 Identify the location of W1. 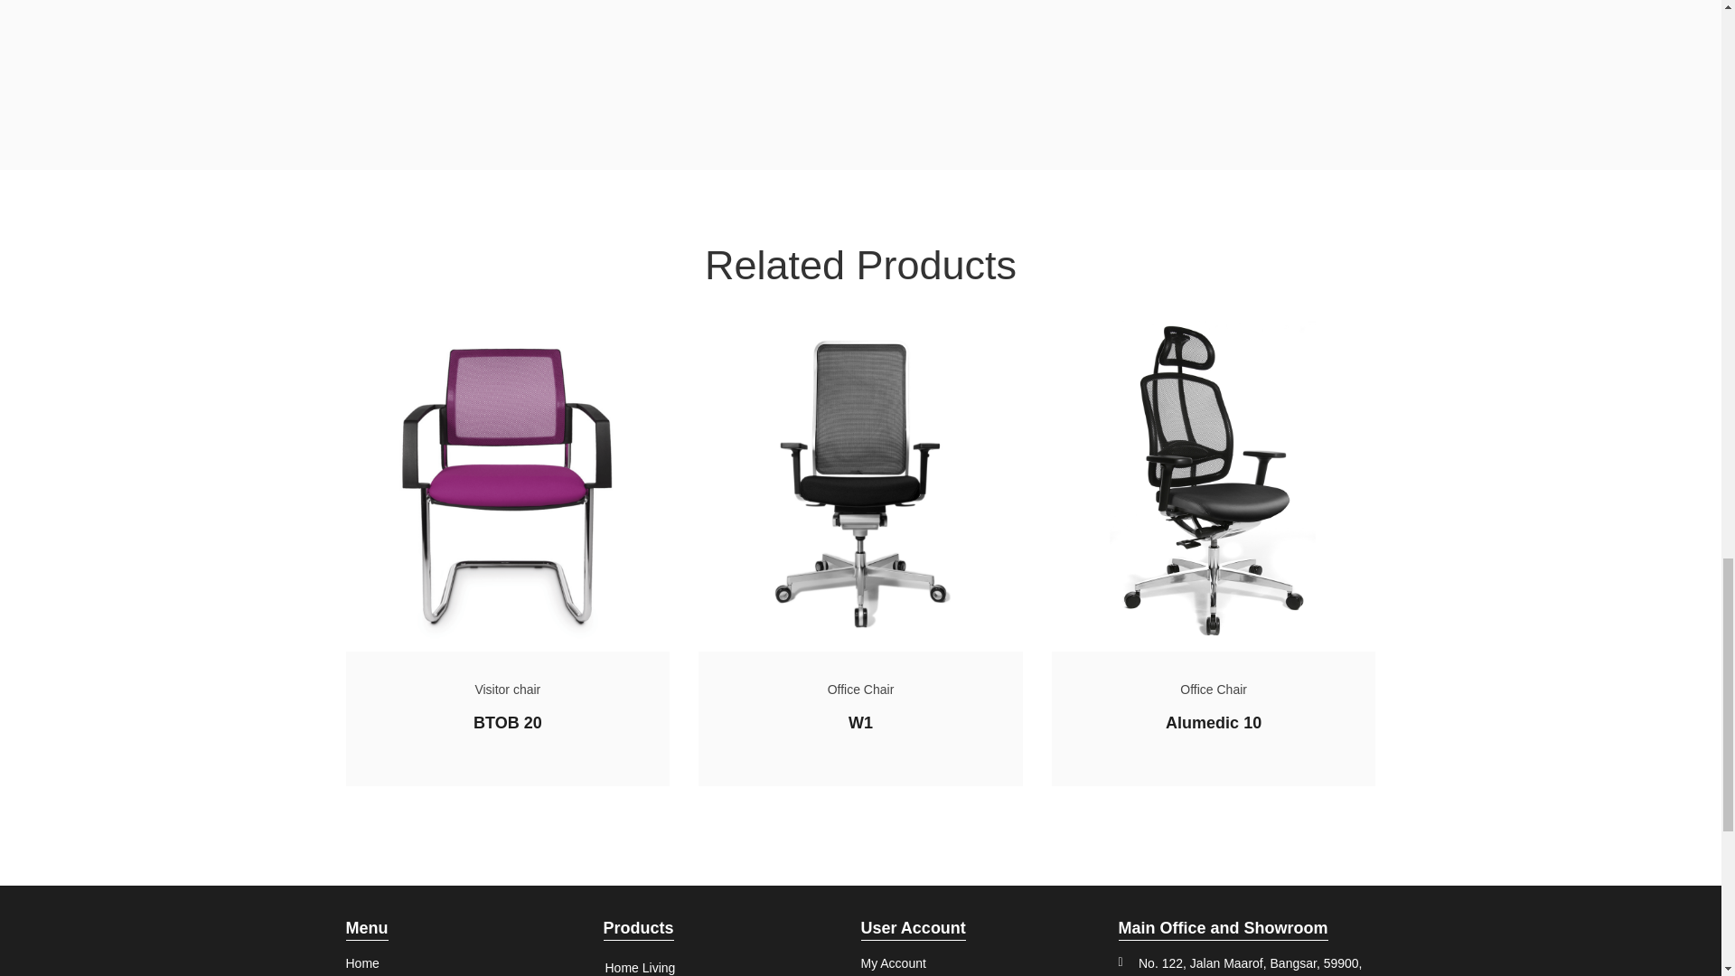
(860, 723).